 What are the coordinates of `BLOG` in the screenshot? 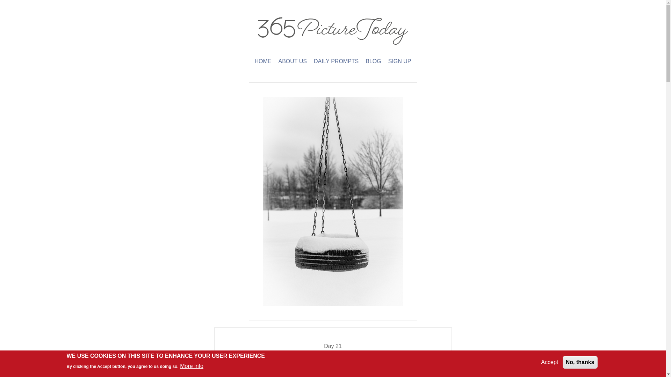 It's located at (373, 61).